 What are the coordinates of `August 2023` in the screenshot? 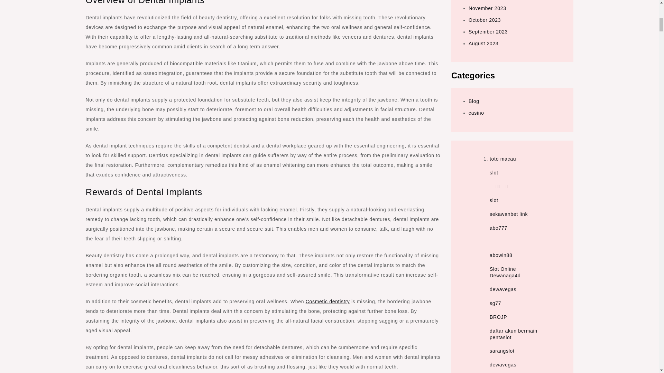 It's located at (483, 43).